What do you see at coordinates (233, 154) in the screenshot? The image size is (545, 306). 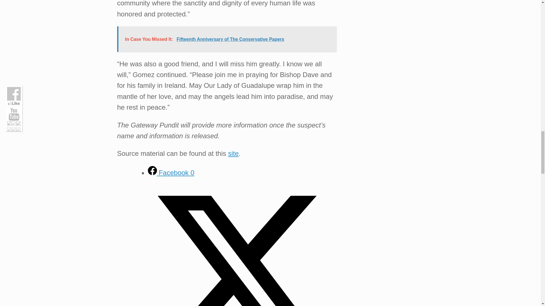 I see `site` at bounding box center [233, 154].